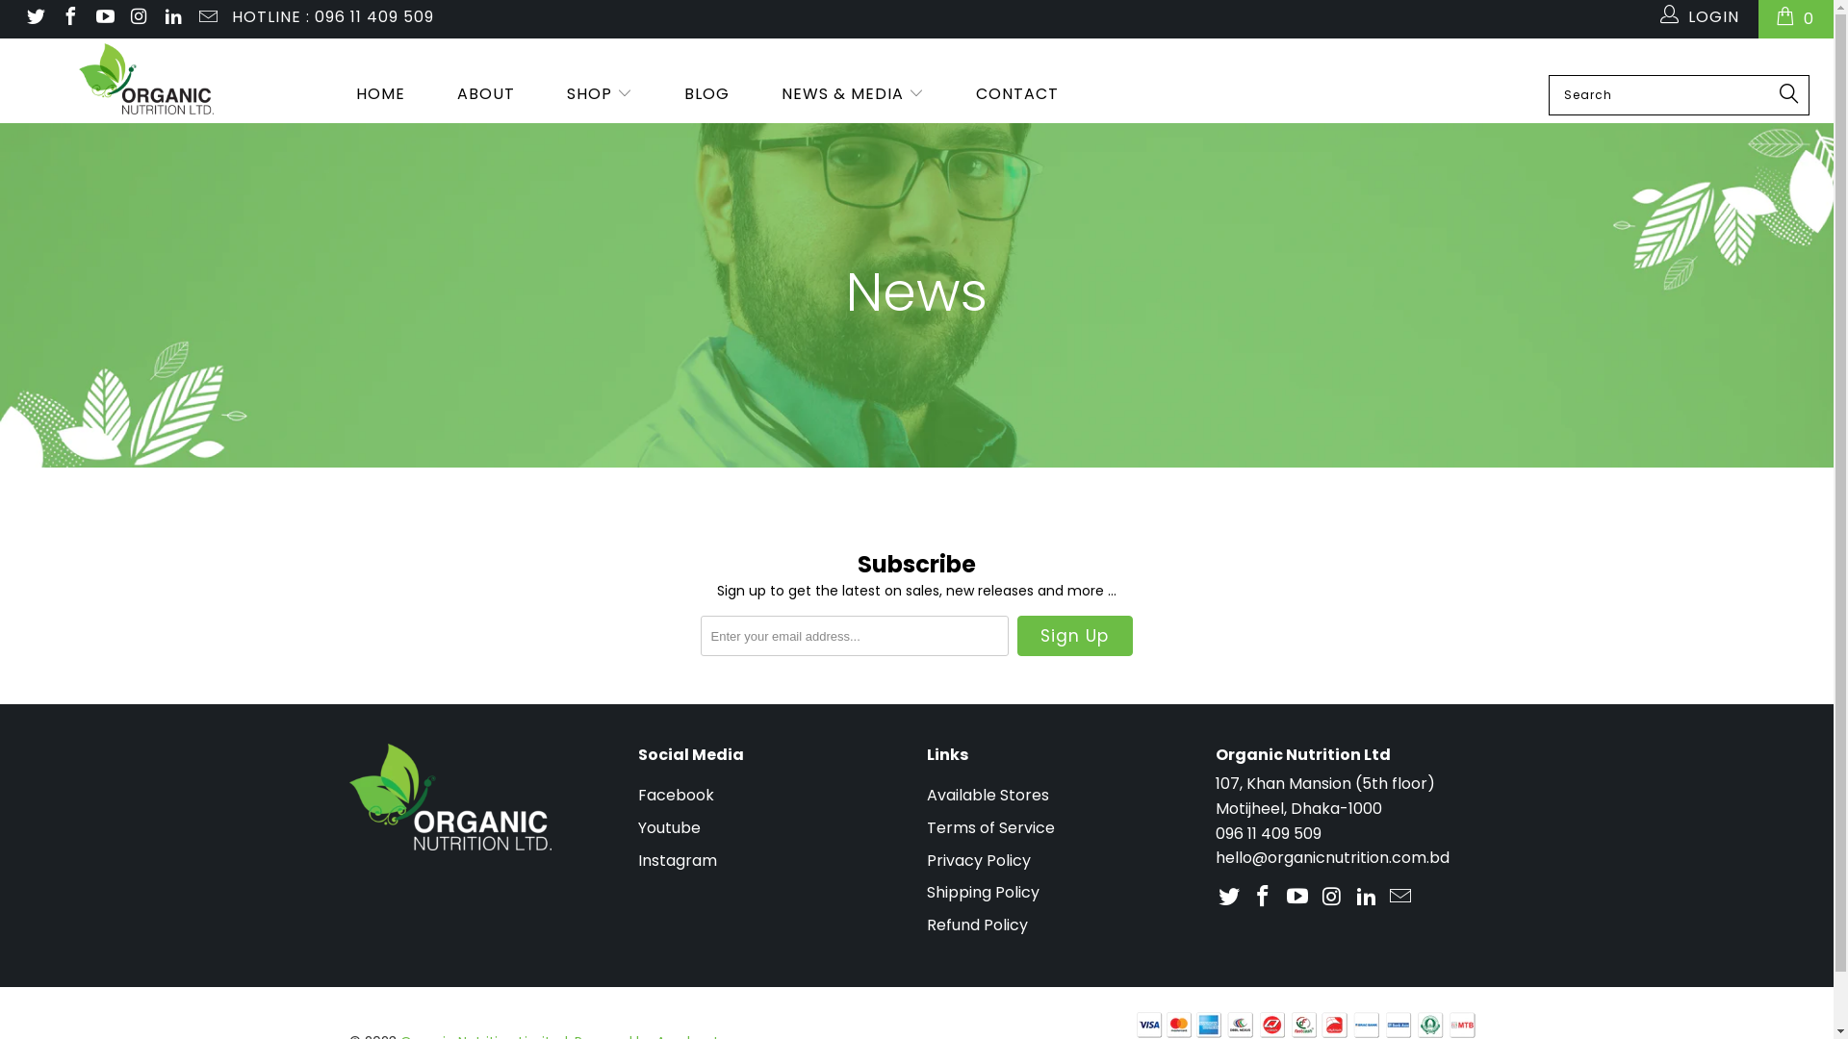 The height and width of the screenshot is (1039, 1848). What do you see at coordinates (1074, 636) in the screenshot?
I see `Sign Up` at bounding box center [1074, 636].